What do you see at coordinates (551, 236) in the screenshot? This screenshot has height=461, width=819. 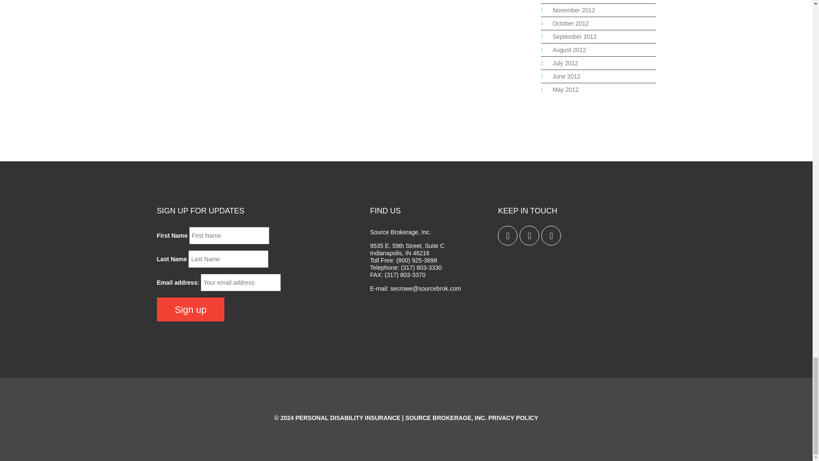 I see `Linkedin` at bounding box center [551, 236].